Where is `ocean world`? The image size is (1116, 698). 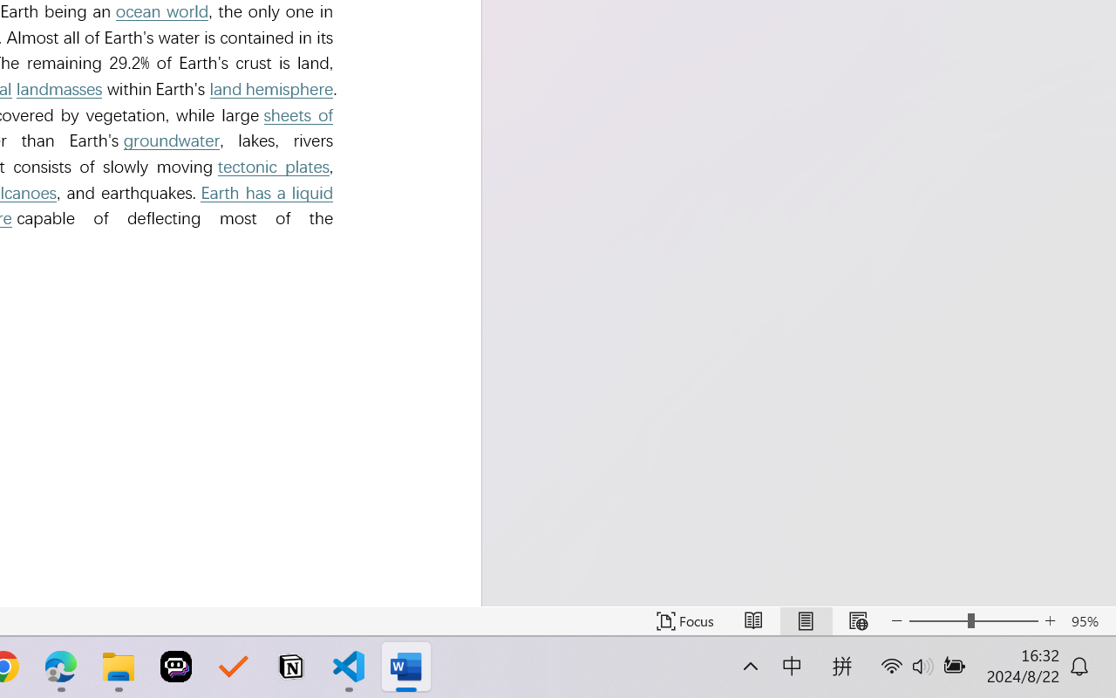
ocean world is located at coordinates (162, 12).